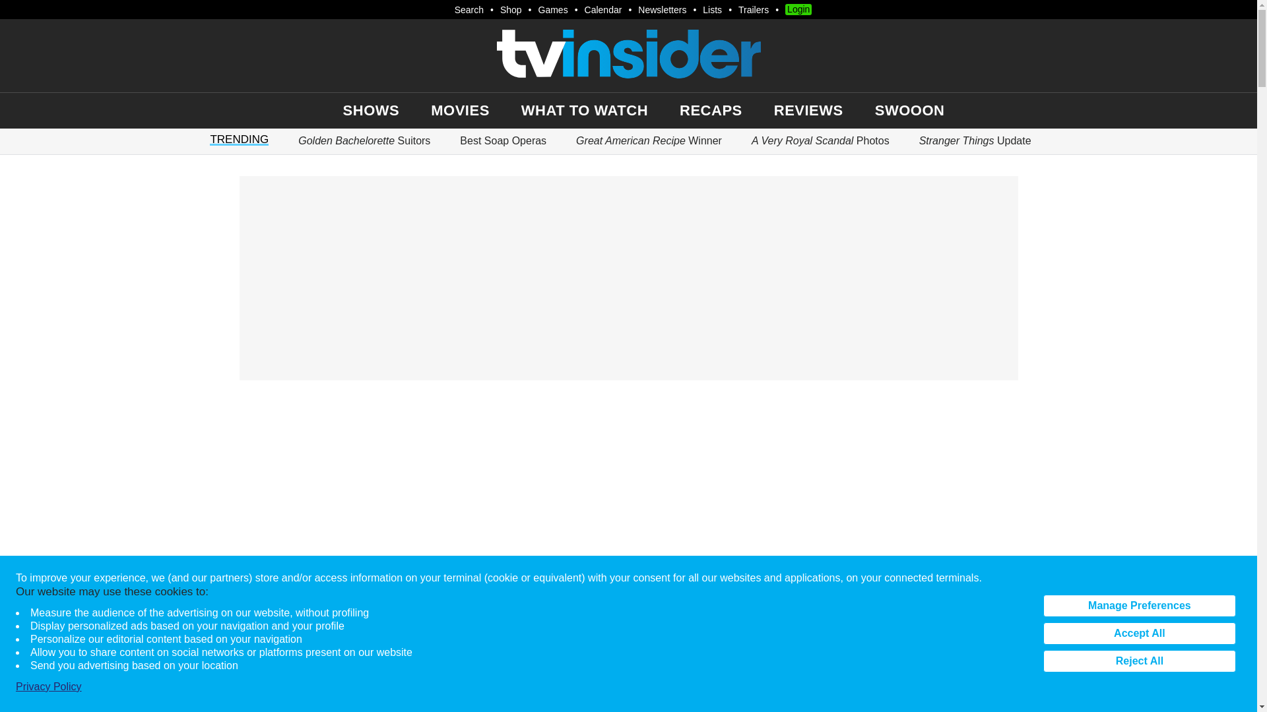 This screenshot has height=712, width=1267. What do you see at coordinates (1139, 633) in the screenshot?
I see `Accept All` at bounding box center [1139, 633].